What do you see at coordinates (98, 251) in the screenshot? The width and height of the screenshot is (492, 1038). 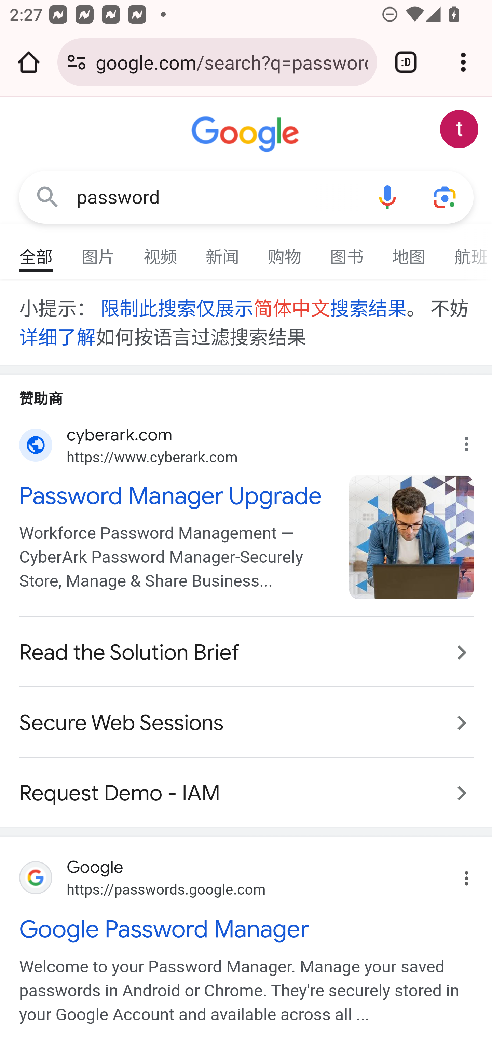 I see `图片` at bounding box center [98, 251].